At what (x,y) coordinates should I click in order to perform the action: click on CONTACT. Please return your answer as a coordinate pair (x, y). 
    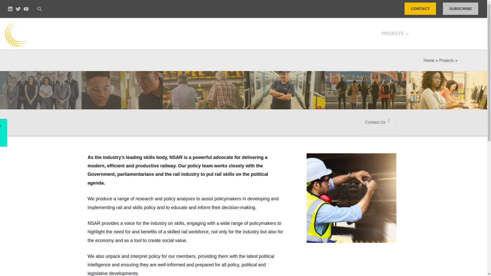
    Looking at the image, I should click on (420, 9).